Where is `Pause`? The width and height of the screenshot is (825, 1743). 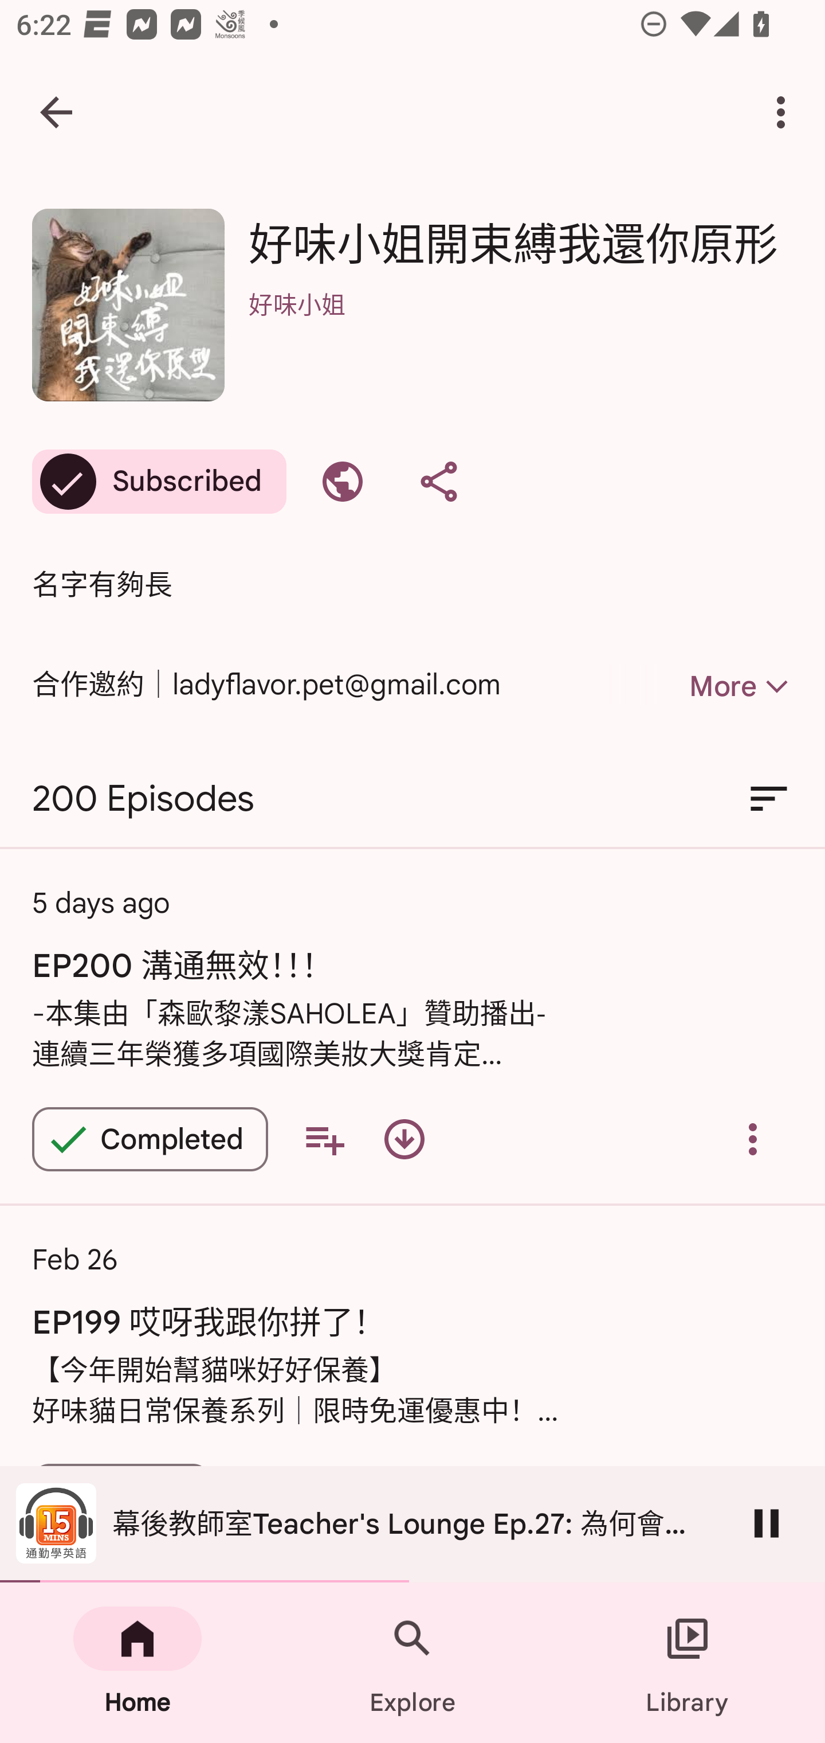
Pause is located at coordinates (767, 1523).